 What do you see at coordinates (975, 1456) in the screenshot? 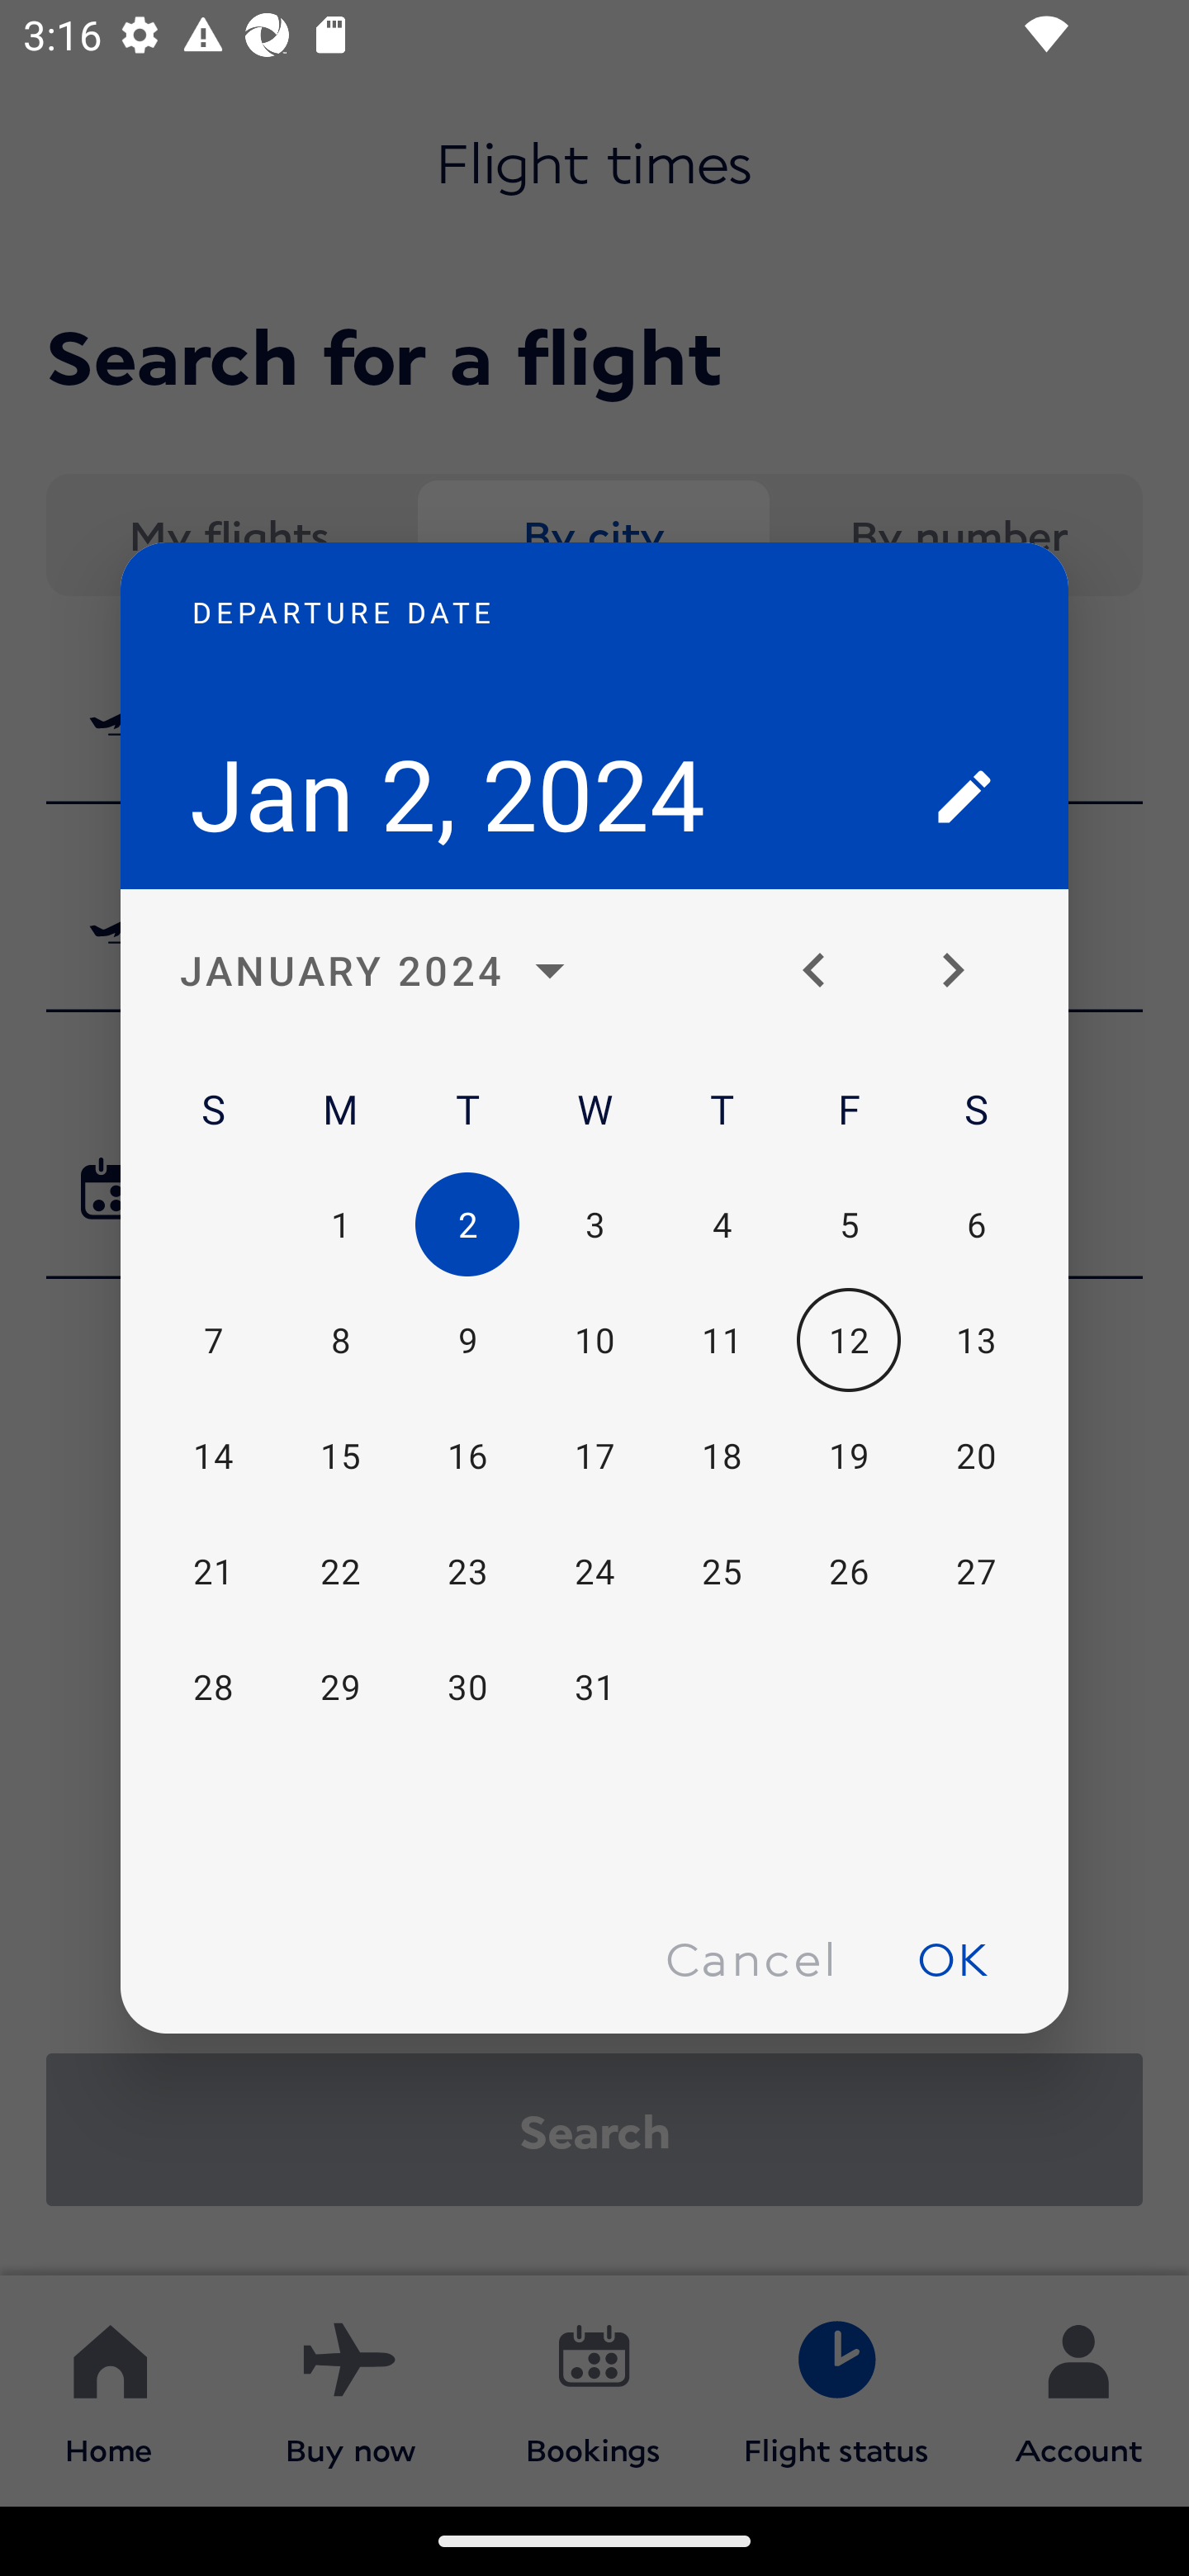
I see `20 Sat, Jan 20` at bounding box center [975, 1456].